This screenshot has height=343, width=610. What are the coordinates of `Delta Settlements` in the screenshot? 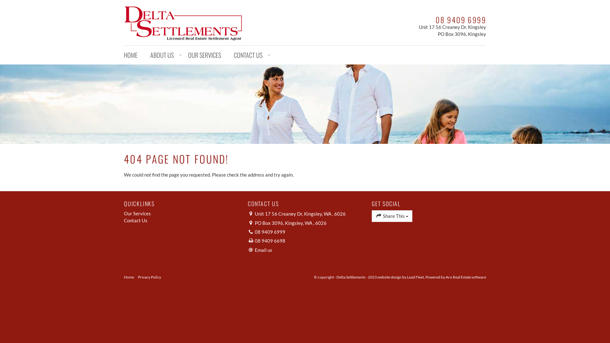 It's located at (183, 22).